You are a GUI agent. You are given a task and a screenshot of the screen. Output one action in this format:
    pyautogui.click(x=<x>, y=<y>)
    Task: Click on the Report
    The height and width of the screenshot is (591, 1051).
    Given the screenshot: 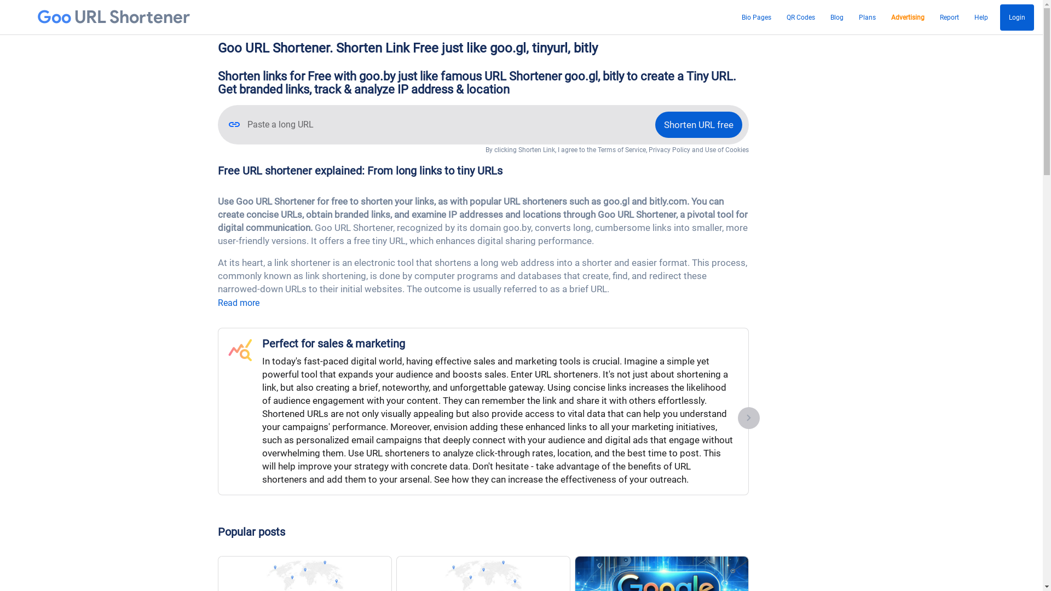 What is the action you would take?
    pyautogui.click(x=949, y=18)
    